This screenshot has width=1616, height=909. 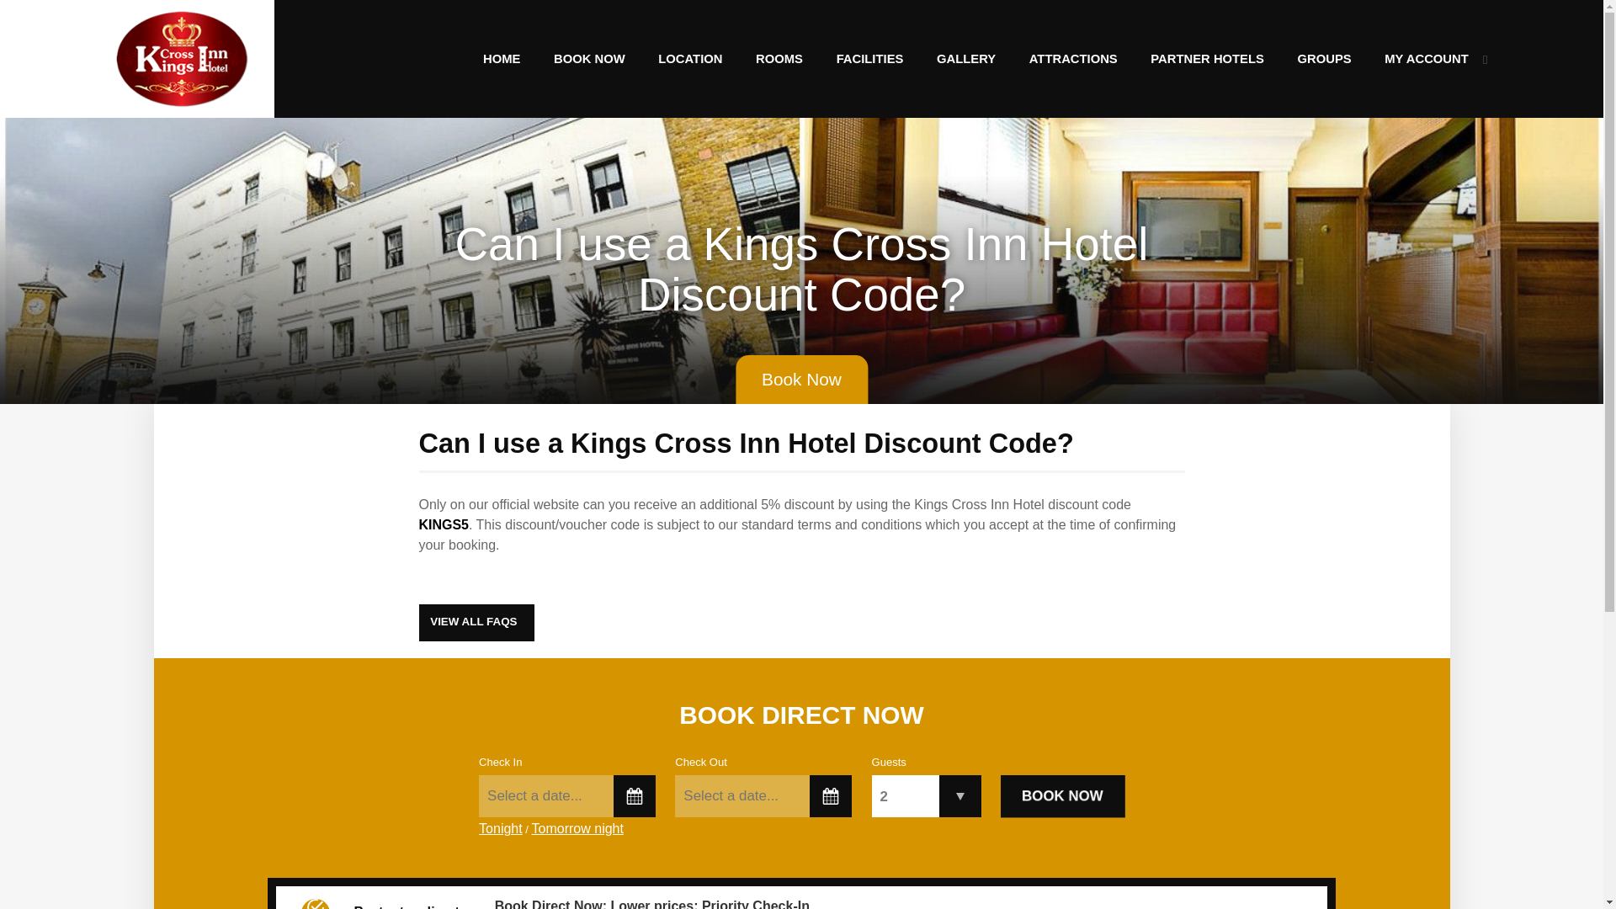 What do you see at coordinates (1062, 796) in the screenshot?
I see `Book Now` at bounding box center [1062, 796].